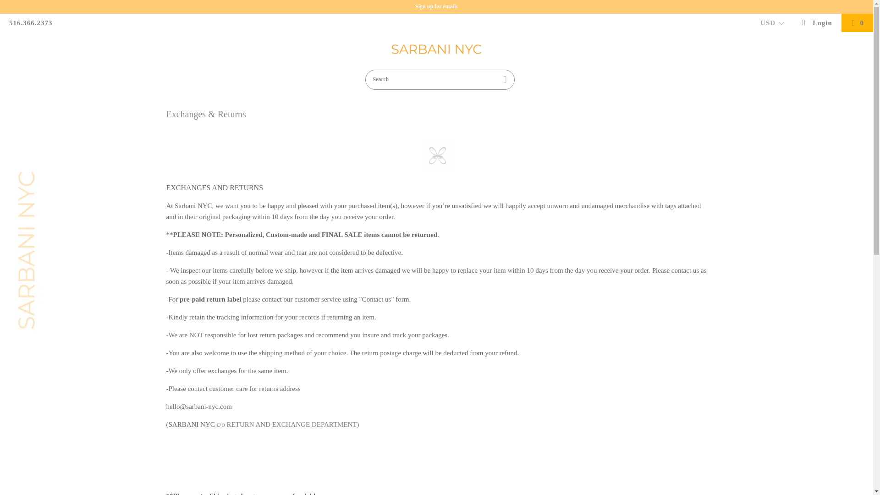 The image size is (880, 495). What do you see at coordinates (436, 6) in the screenshot?
I see `Sign up for emails` at bounding box center [436, 6].